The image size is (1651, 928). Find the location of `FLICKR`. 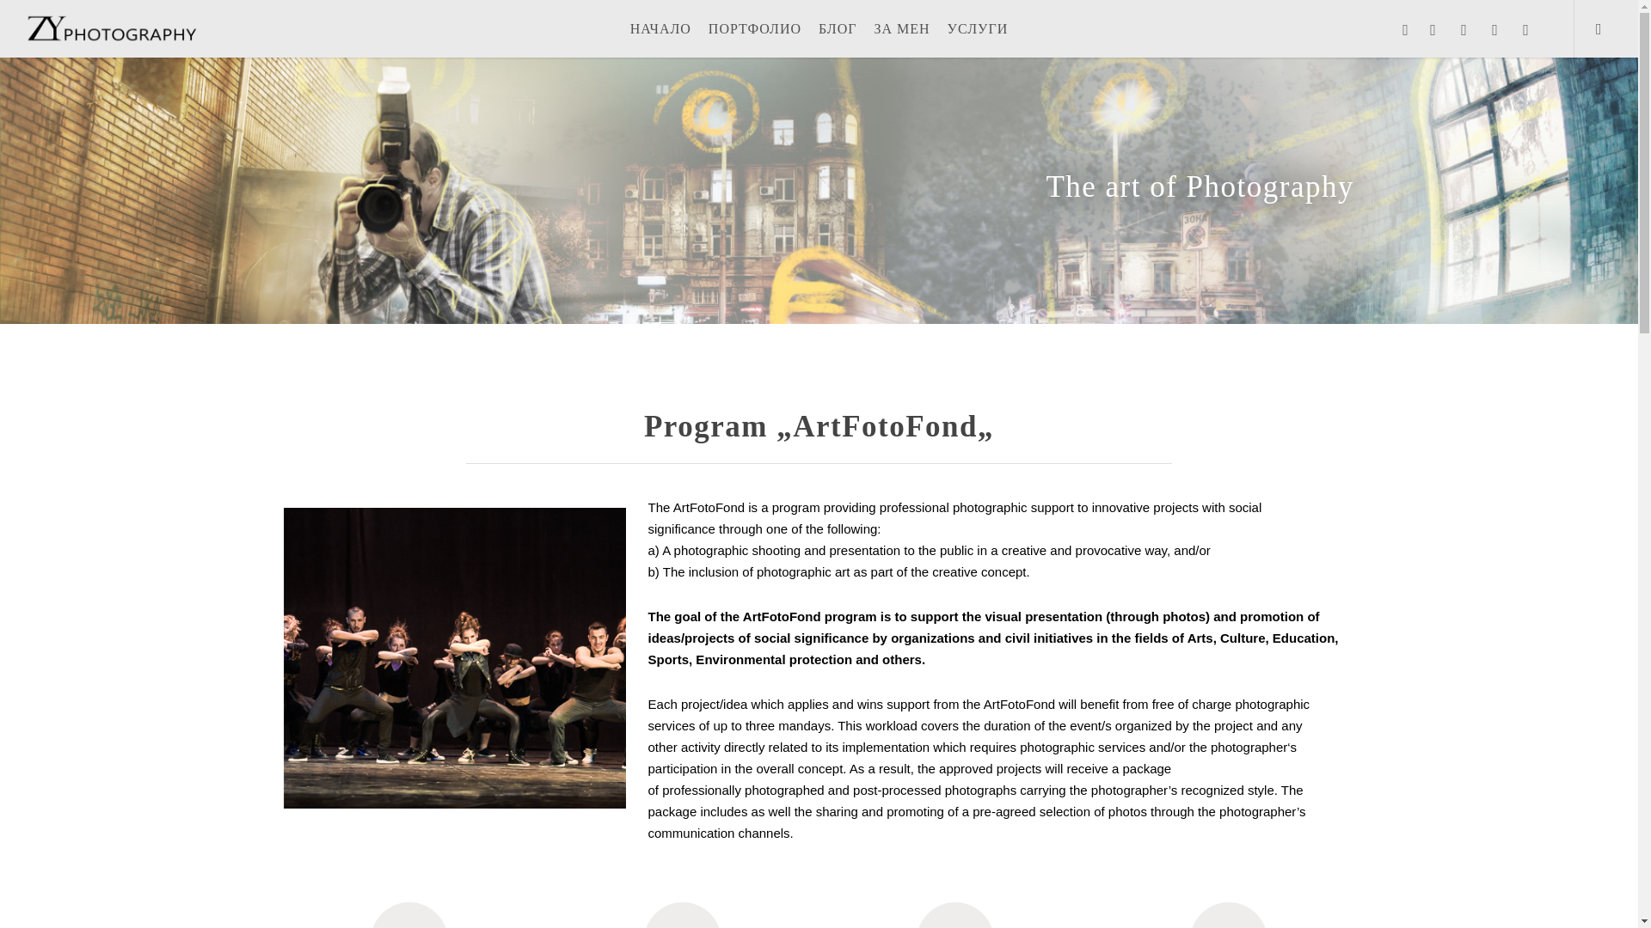

FLICKR is located at coordinates (1525, 27).